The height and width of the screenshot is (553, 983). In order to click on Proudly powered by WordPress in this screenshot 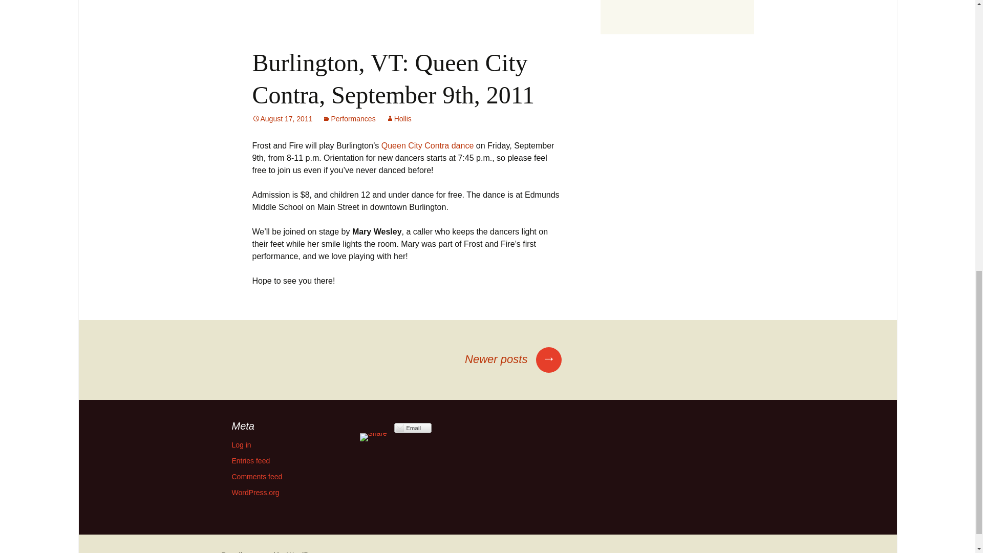, I will do `click(271, 552)`.